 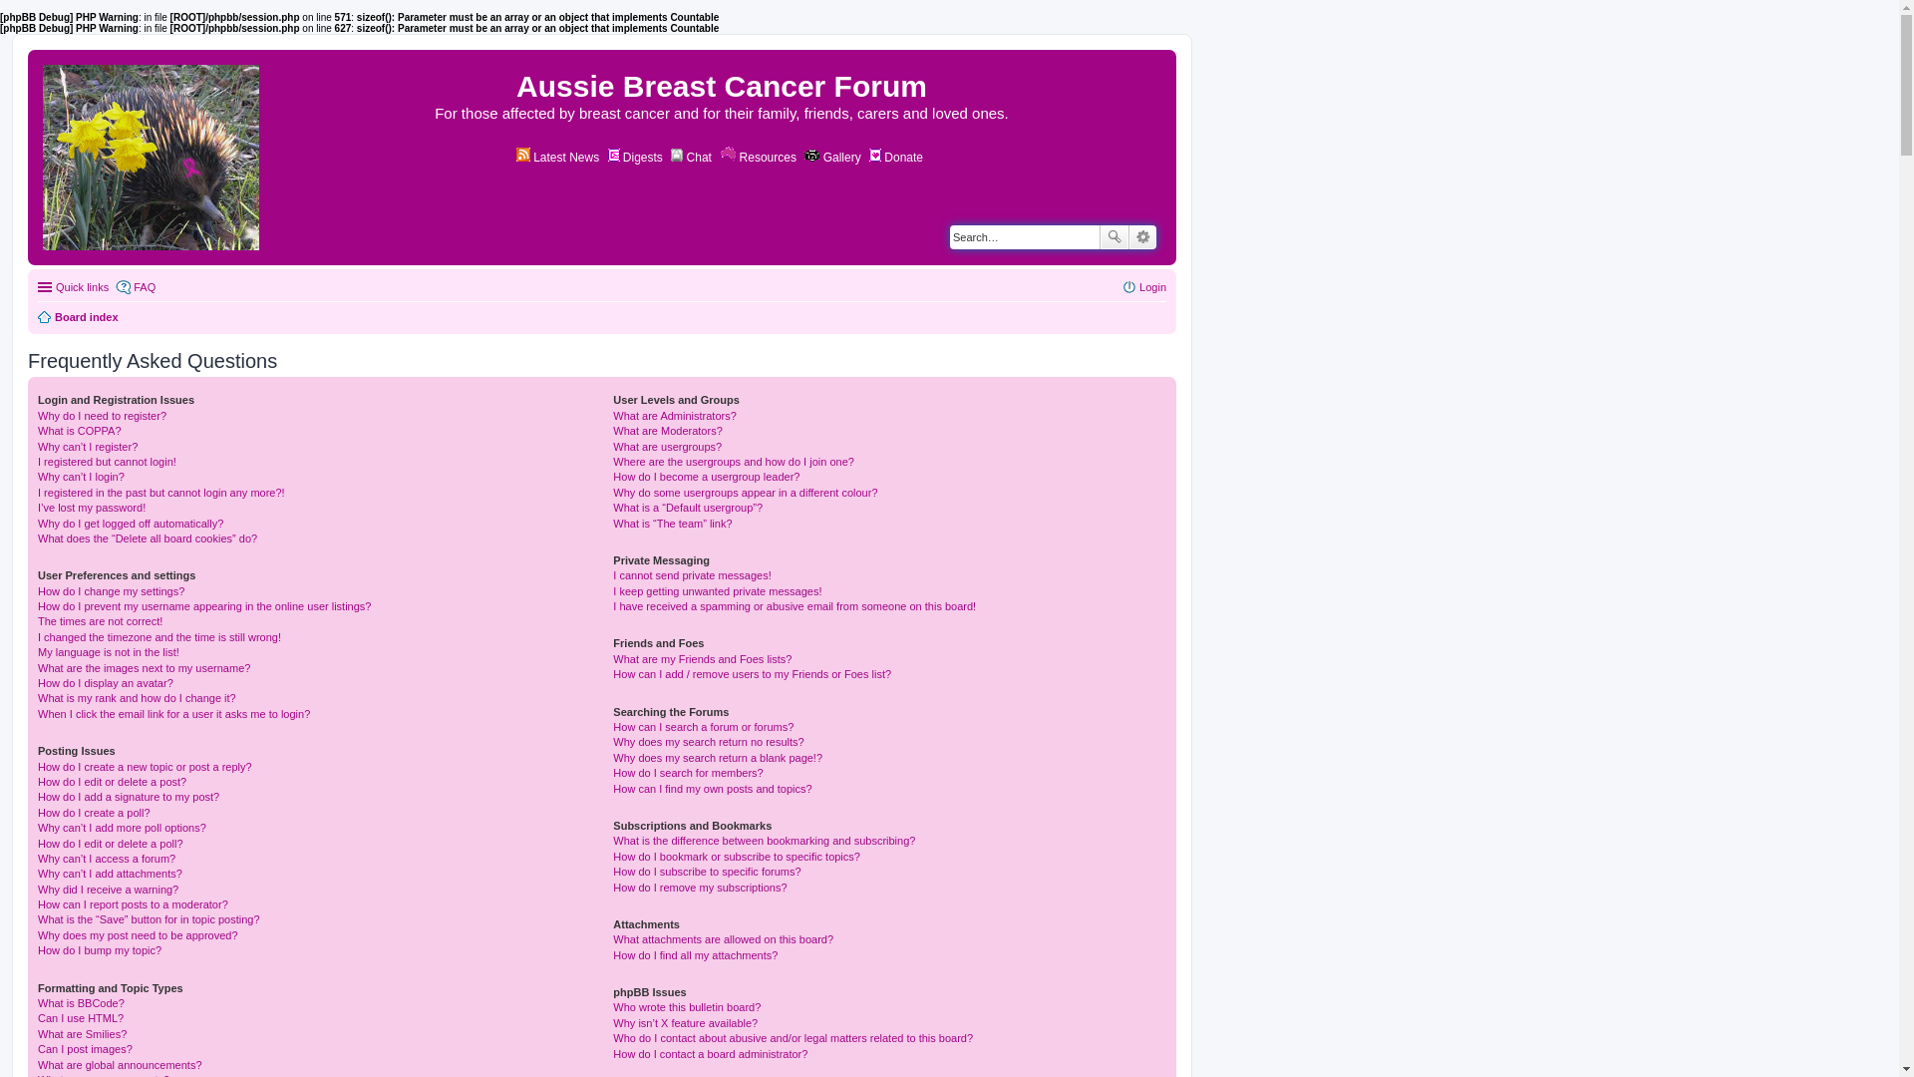 What do you see at coordinates (706, 477) in the screenshot?
I see `How do I become a usergroup leader?` at bounding box center [706, 477].